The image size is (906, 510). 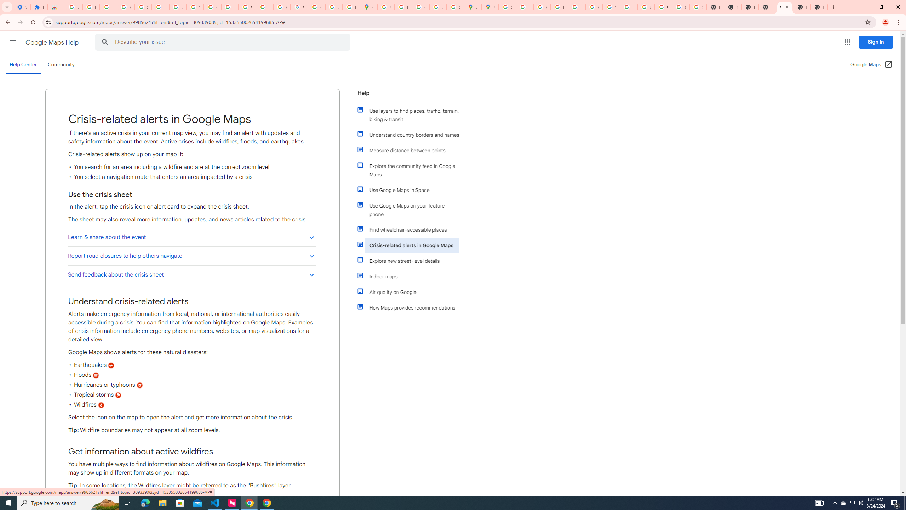 What do you see at coordinates (412, 276) in the screenshot?
I see `Indoor maps` at bounding box center [412, 276].